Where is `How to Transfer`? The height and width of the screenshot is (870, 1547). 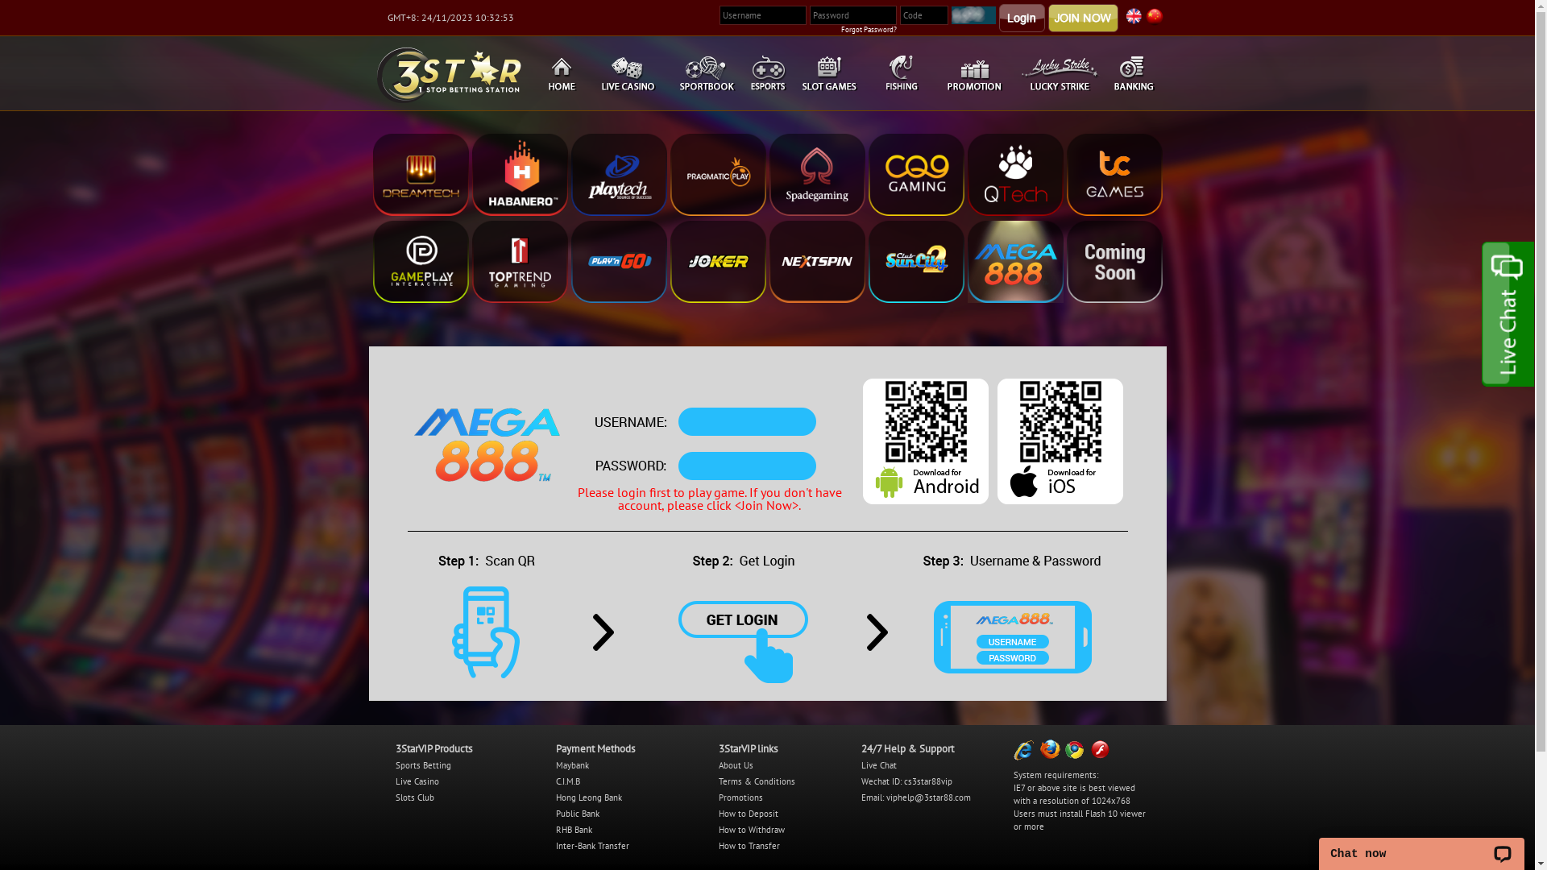
How to Transfer is located at coordinates (749, 846).